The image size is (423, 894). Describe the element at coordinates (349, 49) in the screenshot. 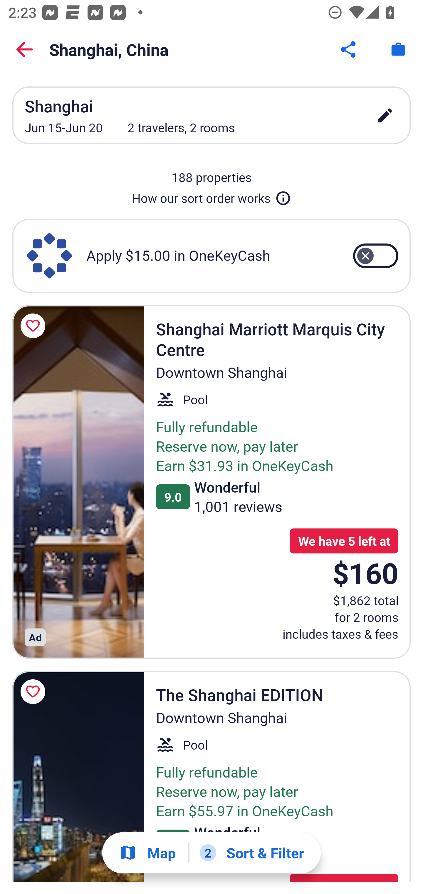

I see `Share Button` at that location.